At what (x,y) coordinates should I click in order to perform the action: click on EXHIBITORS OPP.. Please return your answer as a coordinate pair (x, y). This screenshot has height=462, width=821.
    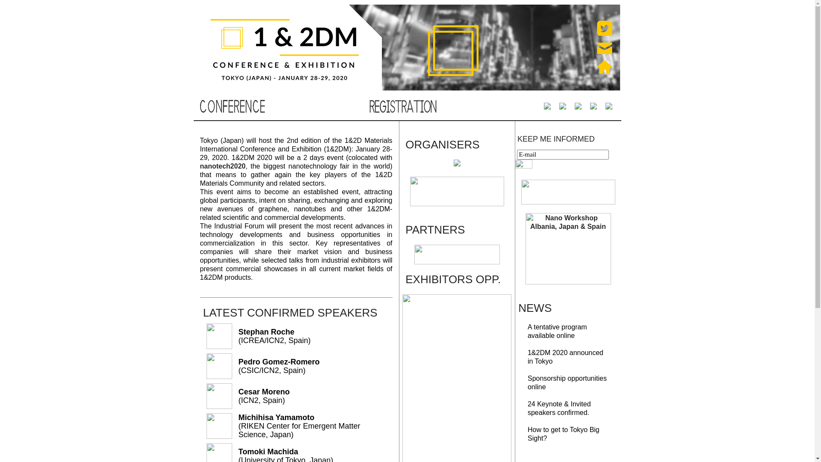
    Looking at the image, I should click on (453, 279).